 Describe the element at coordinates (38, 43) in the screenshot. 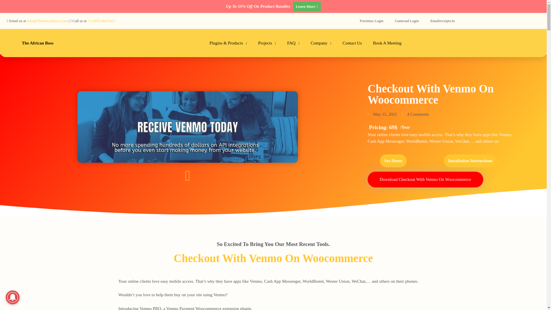

I see `The African Boss` at that location.